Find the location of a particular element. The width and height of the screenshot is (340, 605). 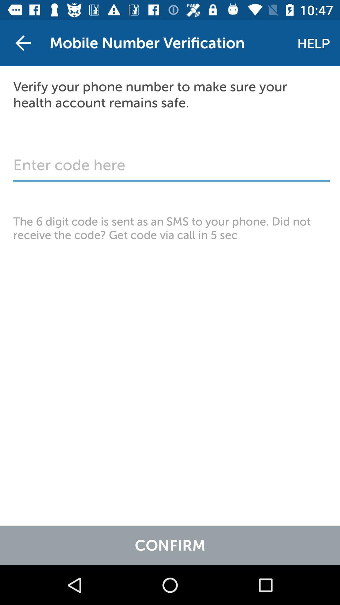

phone verification code box is located at coordinates (172, 168).